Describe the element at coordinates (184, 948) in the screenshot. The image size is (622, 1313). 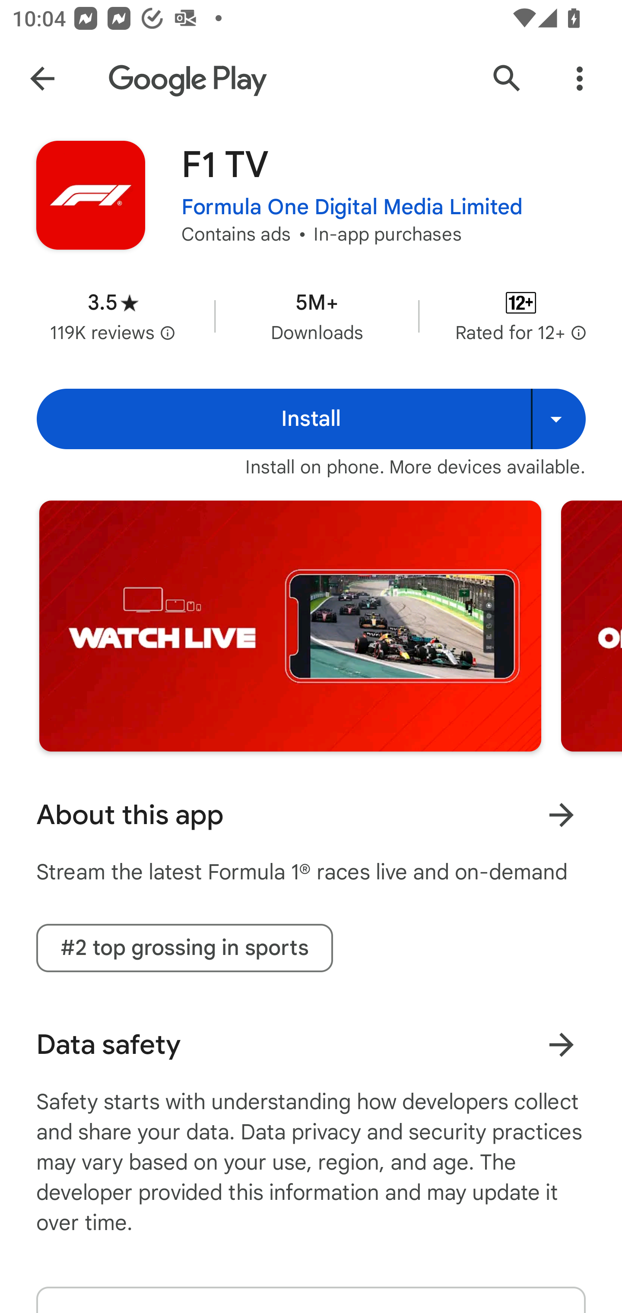
I see `#2 top grossing in sports tag` at that location.